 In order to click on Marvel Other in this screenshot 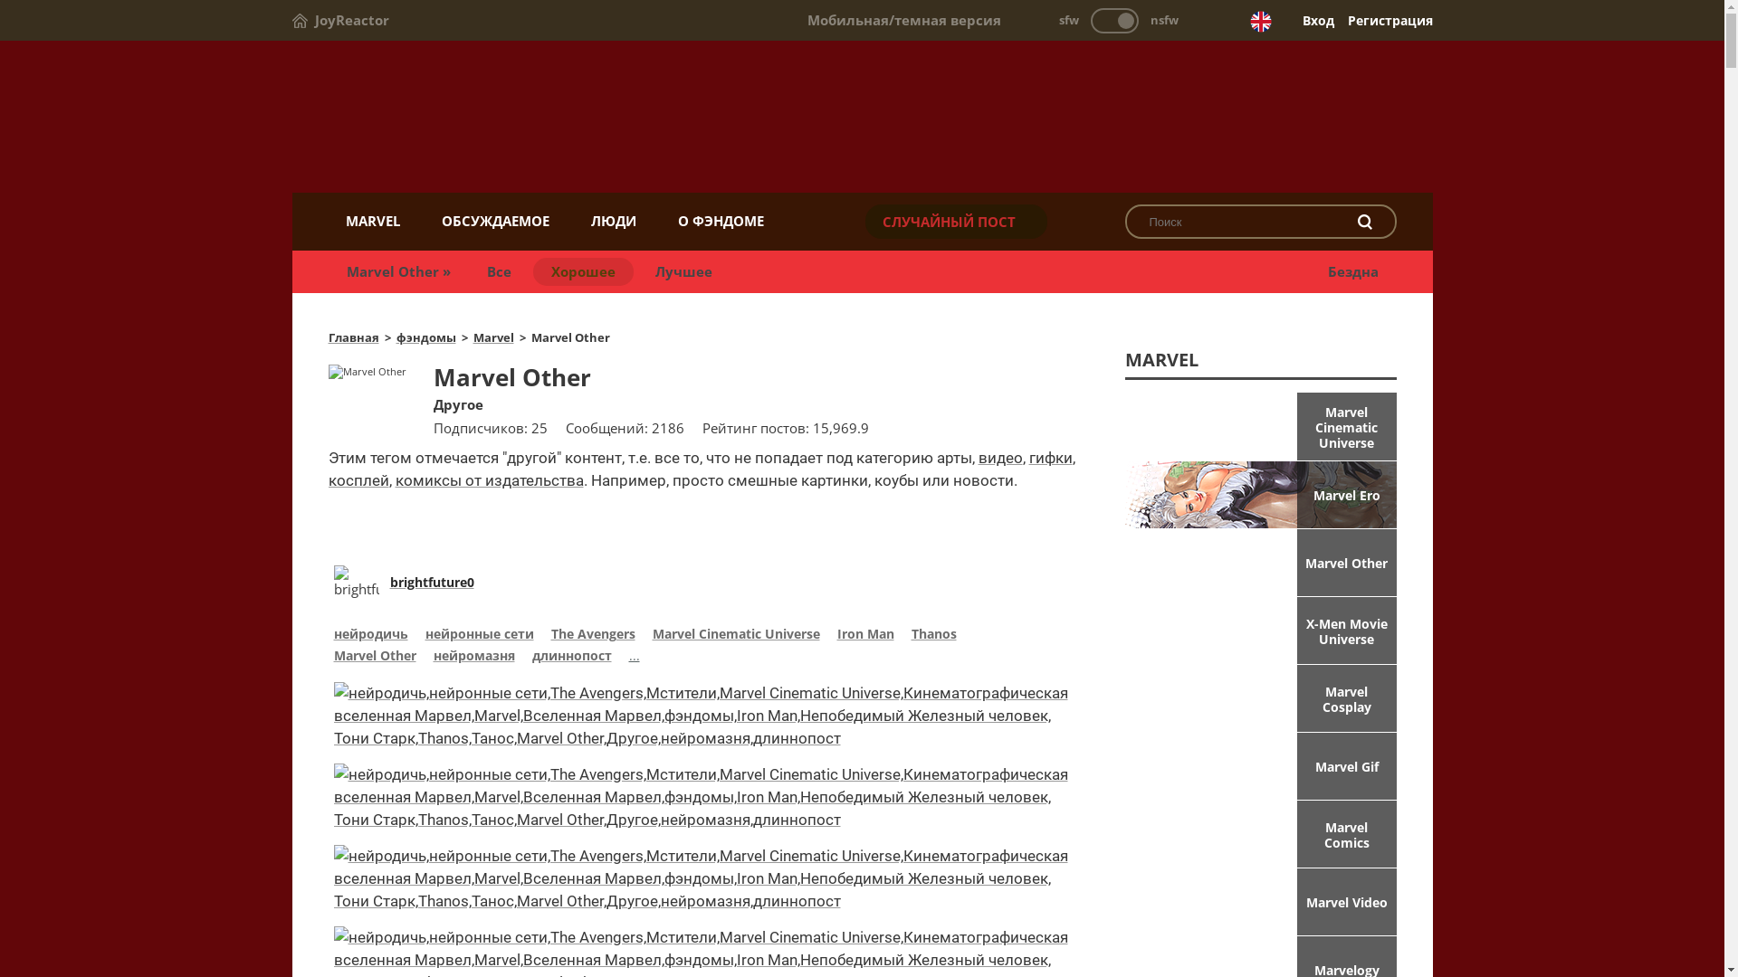, I will do `click(375, 658)`.